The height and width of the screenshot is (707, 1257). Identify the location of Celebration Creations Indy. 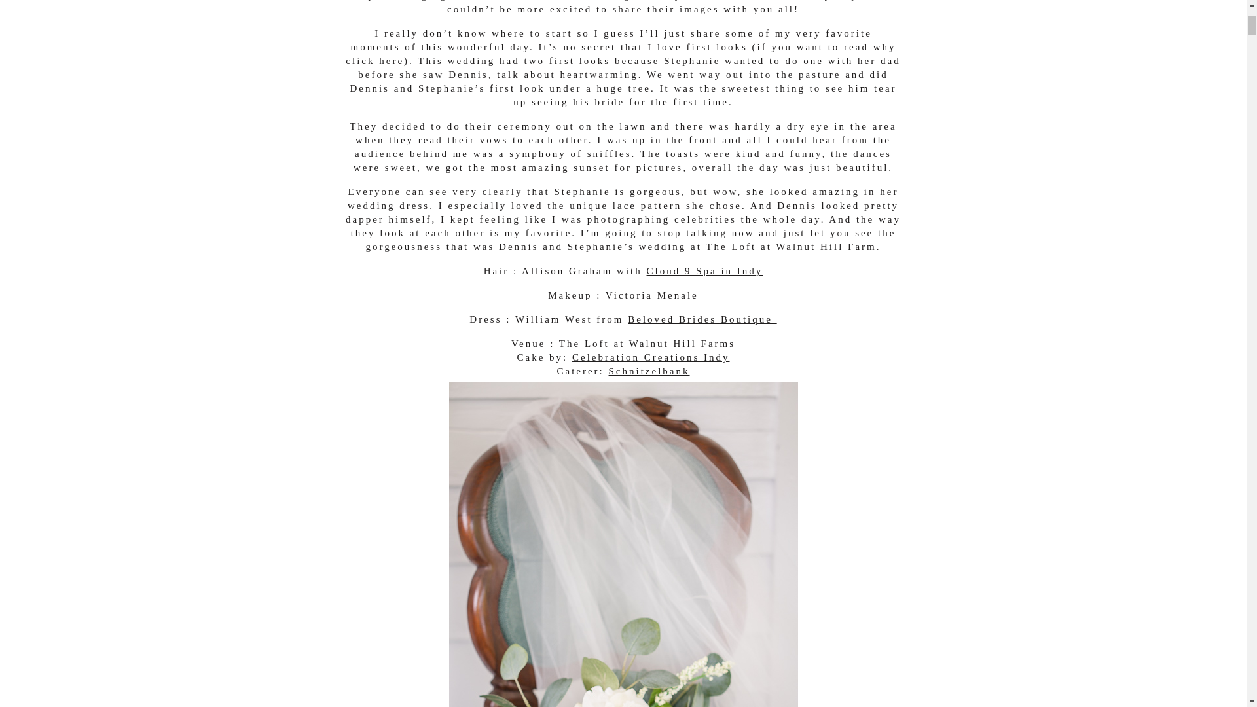
(650, 357).